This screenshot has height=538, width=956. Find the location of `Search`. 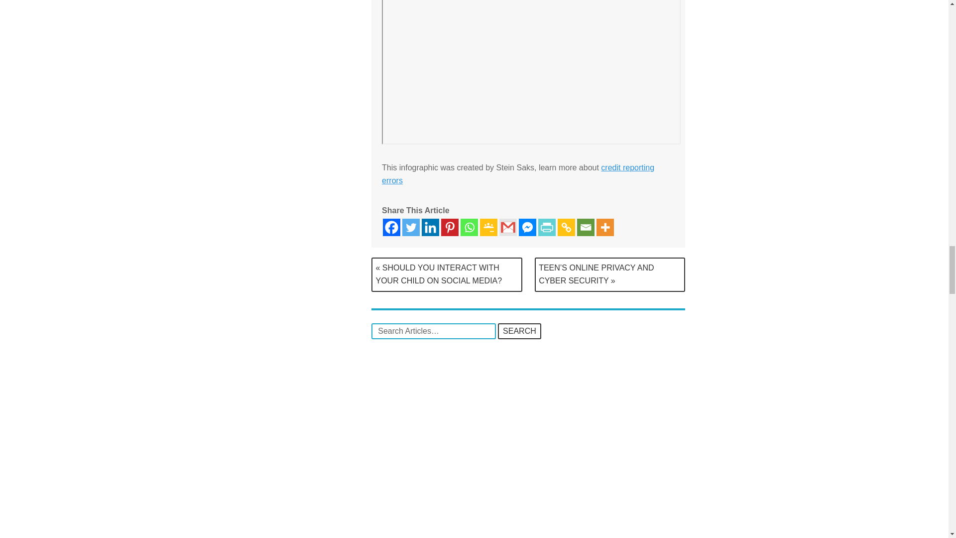

Search is located at coordinates (519, 331).